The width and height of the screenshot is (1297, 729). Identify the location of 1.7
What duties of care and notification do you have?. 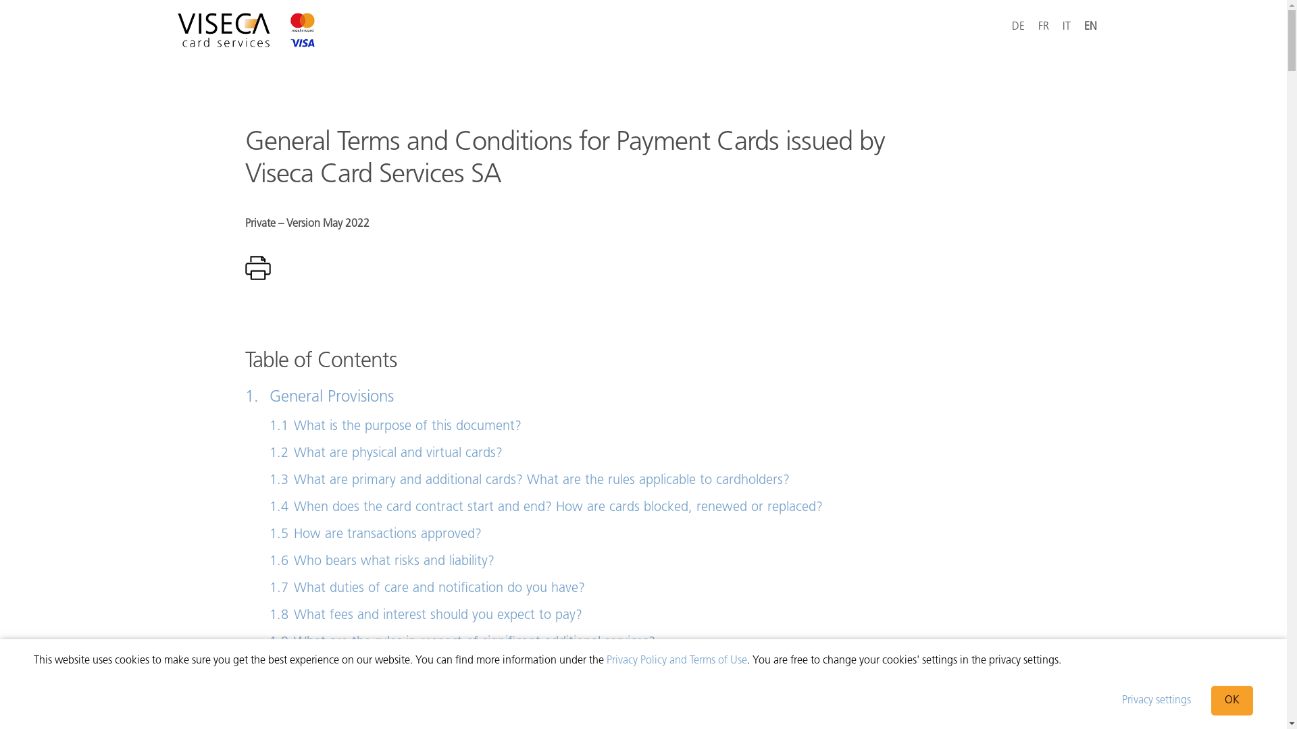
(643, 589).